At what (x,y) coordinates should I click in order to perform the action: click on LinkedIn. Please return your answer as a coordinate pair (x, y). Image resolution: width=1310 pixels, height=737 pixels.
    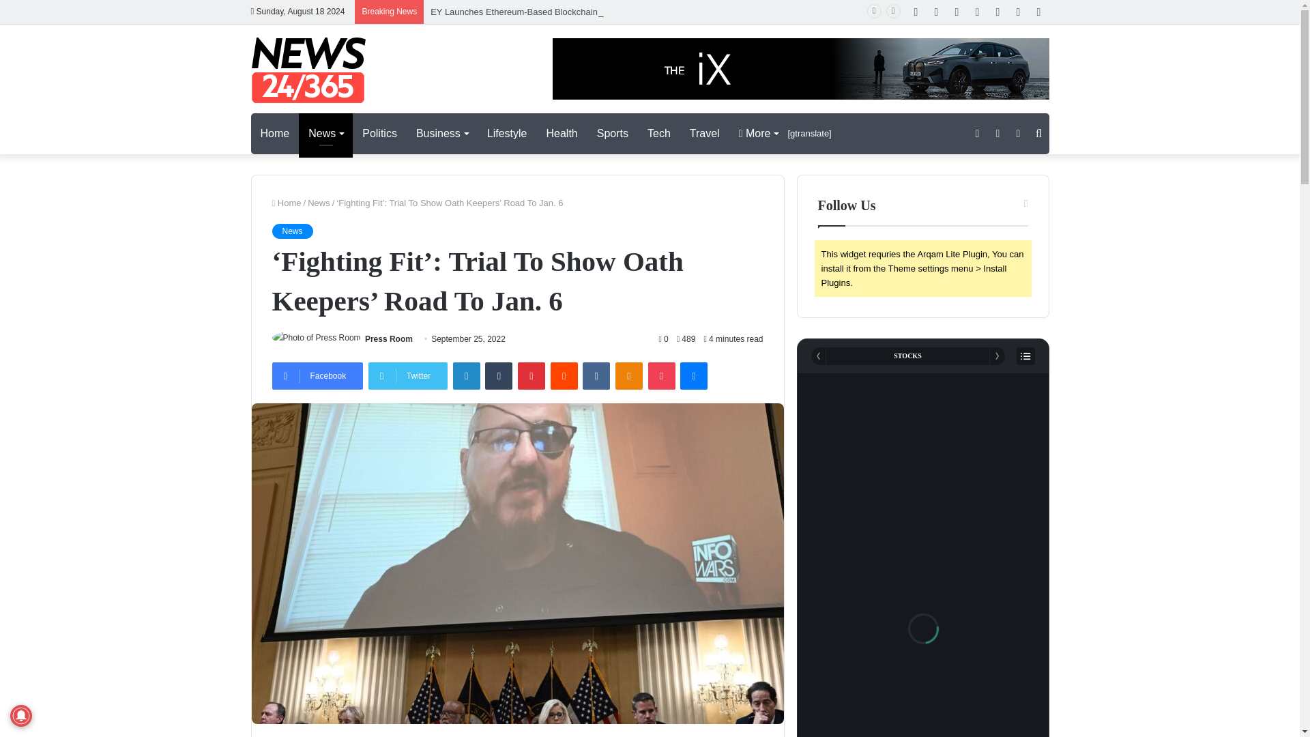
    Looking at the image, I should click on (467, 376).